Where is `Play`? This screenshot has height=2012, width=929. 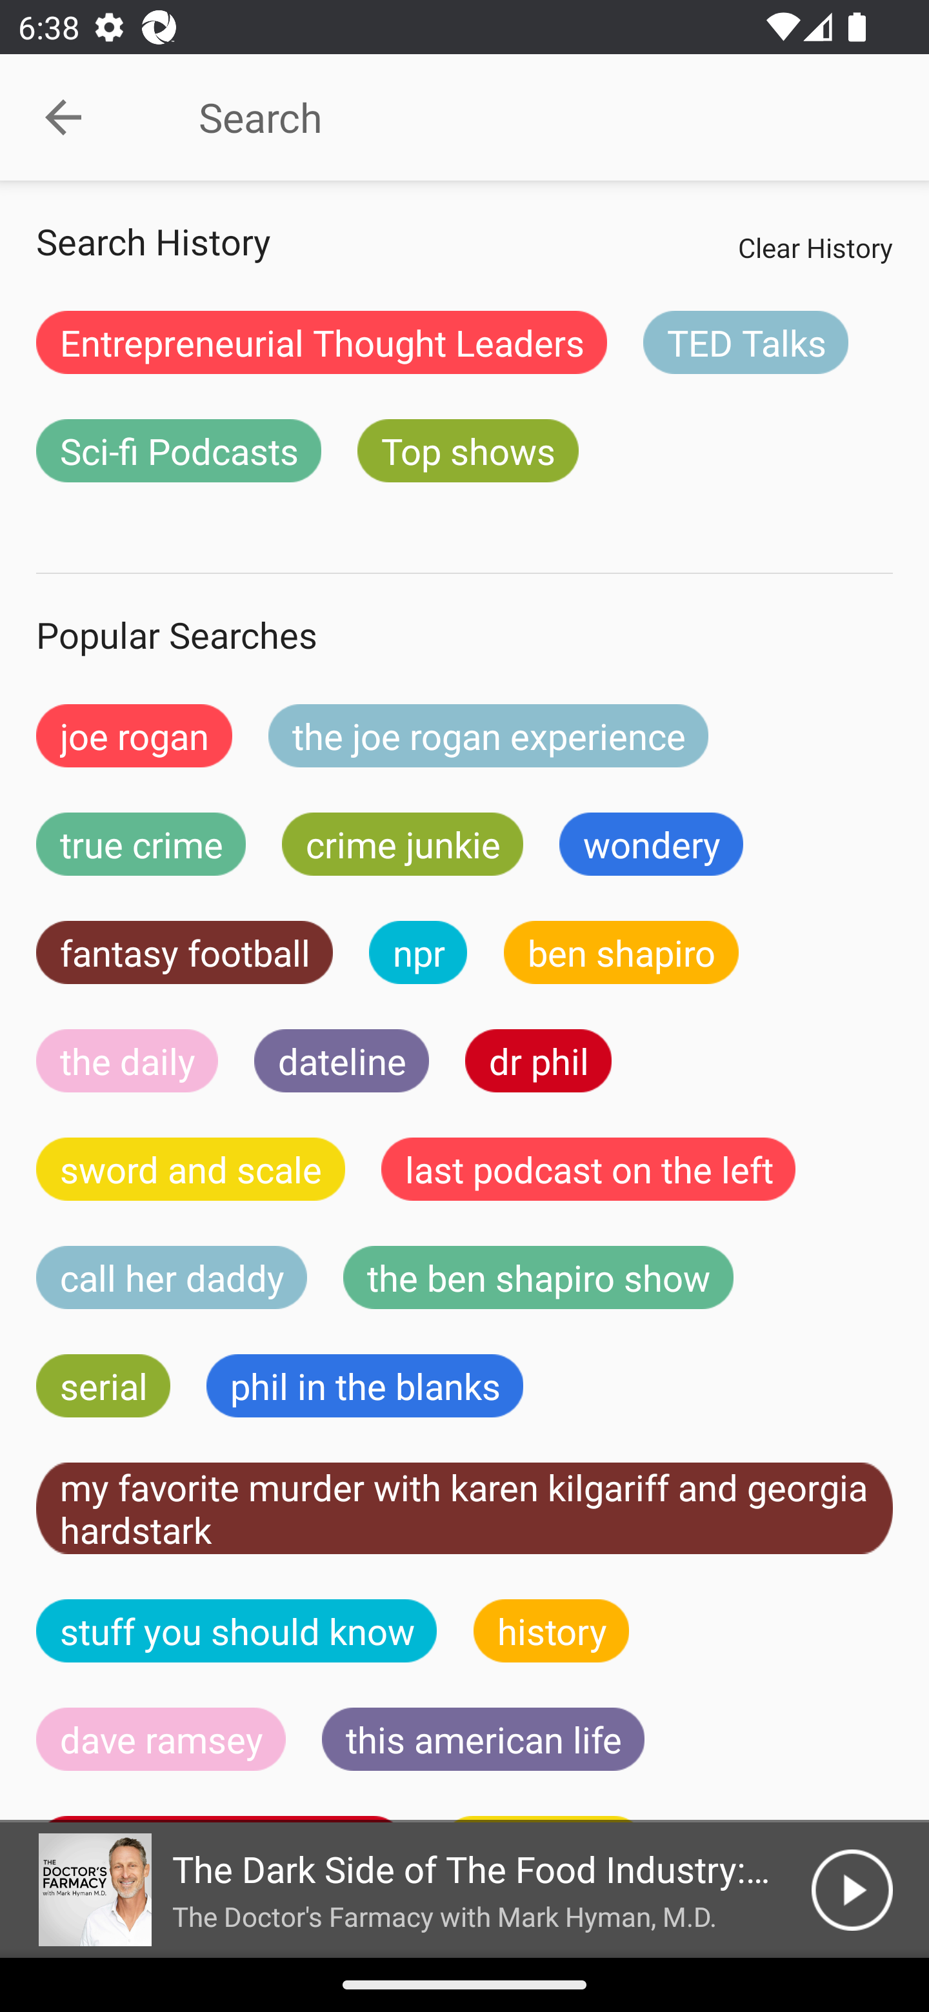
Play is located at coordinates (852, 1890).